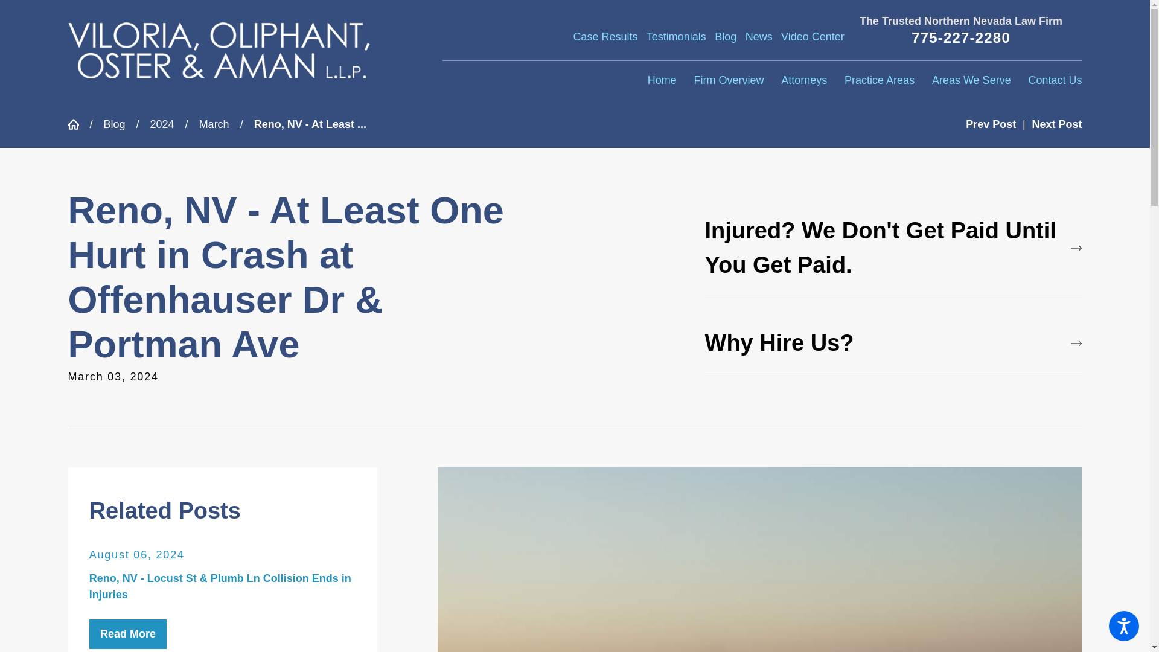  What do you see at coordinates (813, 36) in the screenshot?
I see `Video Center` at bounding box center [813, 36].